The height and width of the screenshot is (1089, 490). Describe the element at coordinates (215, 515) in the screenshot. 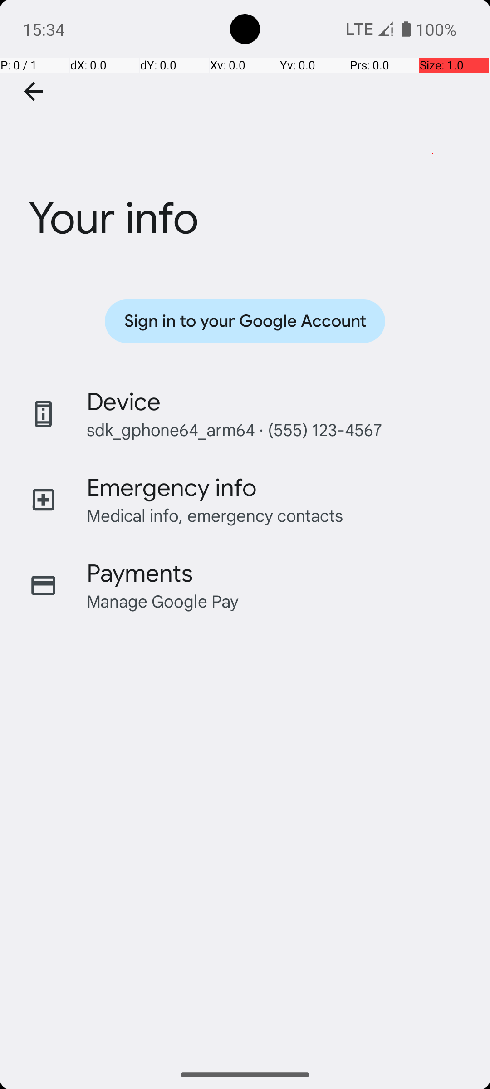

I see `Medical info, emergency contacts` at that location.